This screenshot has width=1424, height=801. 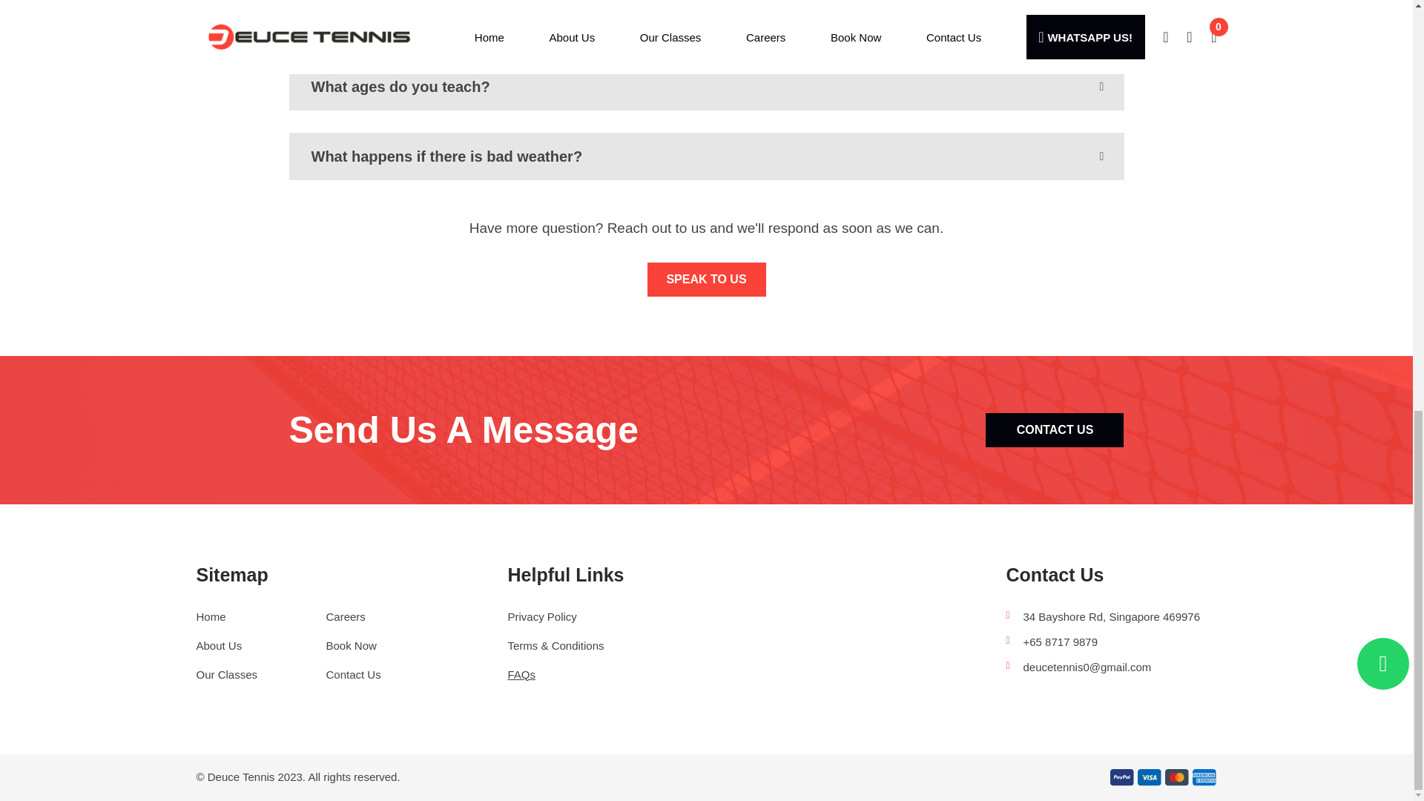 What do you see at coordinates (353, 674) in the screenshot?
I see `Contact Us` at bounding box center [353, 674].